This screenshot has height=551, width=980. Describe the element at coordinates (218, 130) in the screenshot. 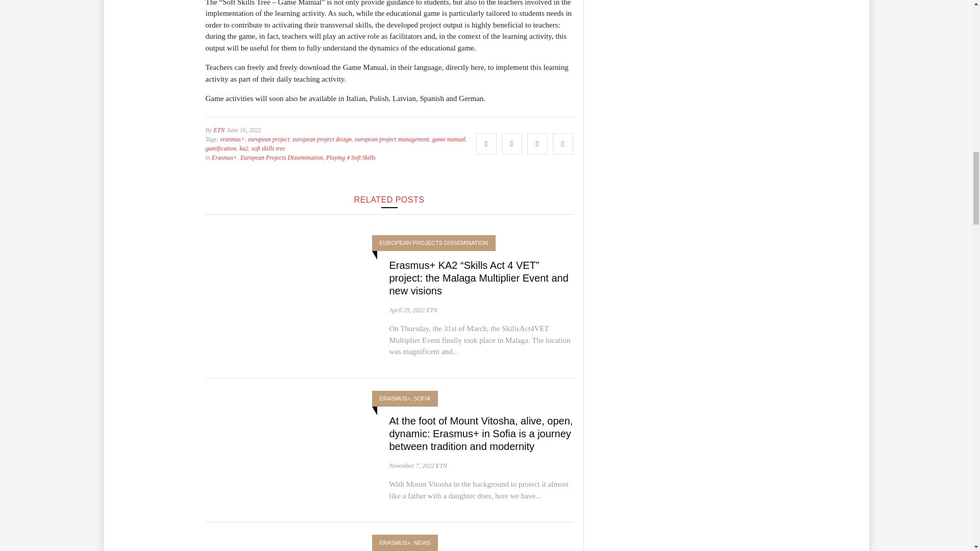

I see `Posts by ETN` at that location.